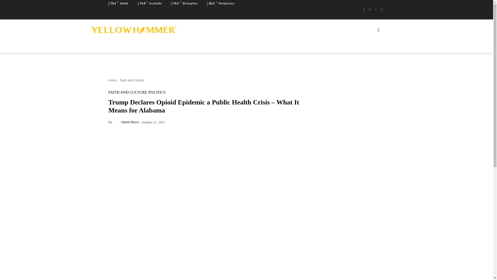 The image size is (497, 280). I want to click on Daniel Bruce, so click(117, 122).